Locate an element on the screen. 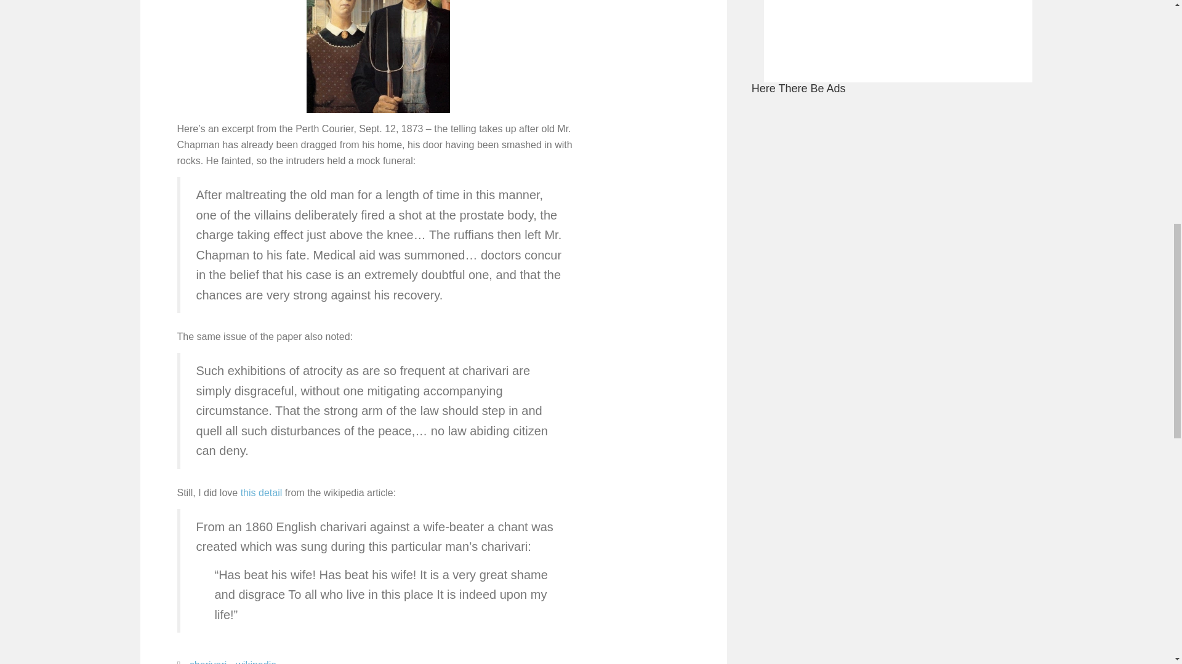 Image resolution: width=1182 pixels, height=664 pixels. wikipedia is located at coordinates (256, 660).